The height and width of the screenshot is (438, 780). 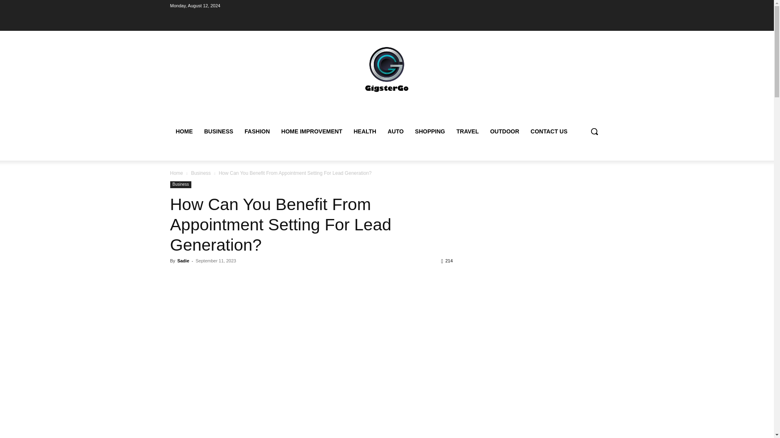 I want to click on HEALTH, so click(x=365, y=131).